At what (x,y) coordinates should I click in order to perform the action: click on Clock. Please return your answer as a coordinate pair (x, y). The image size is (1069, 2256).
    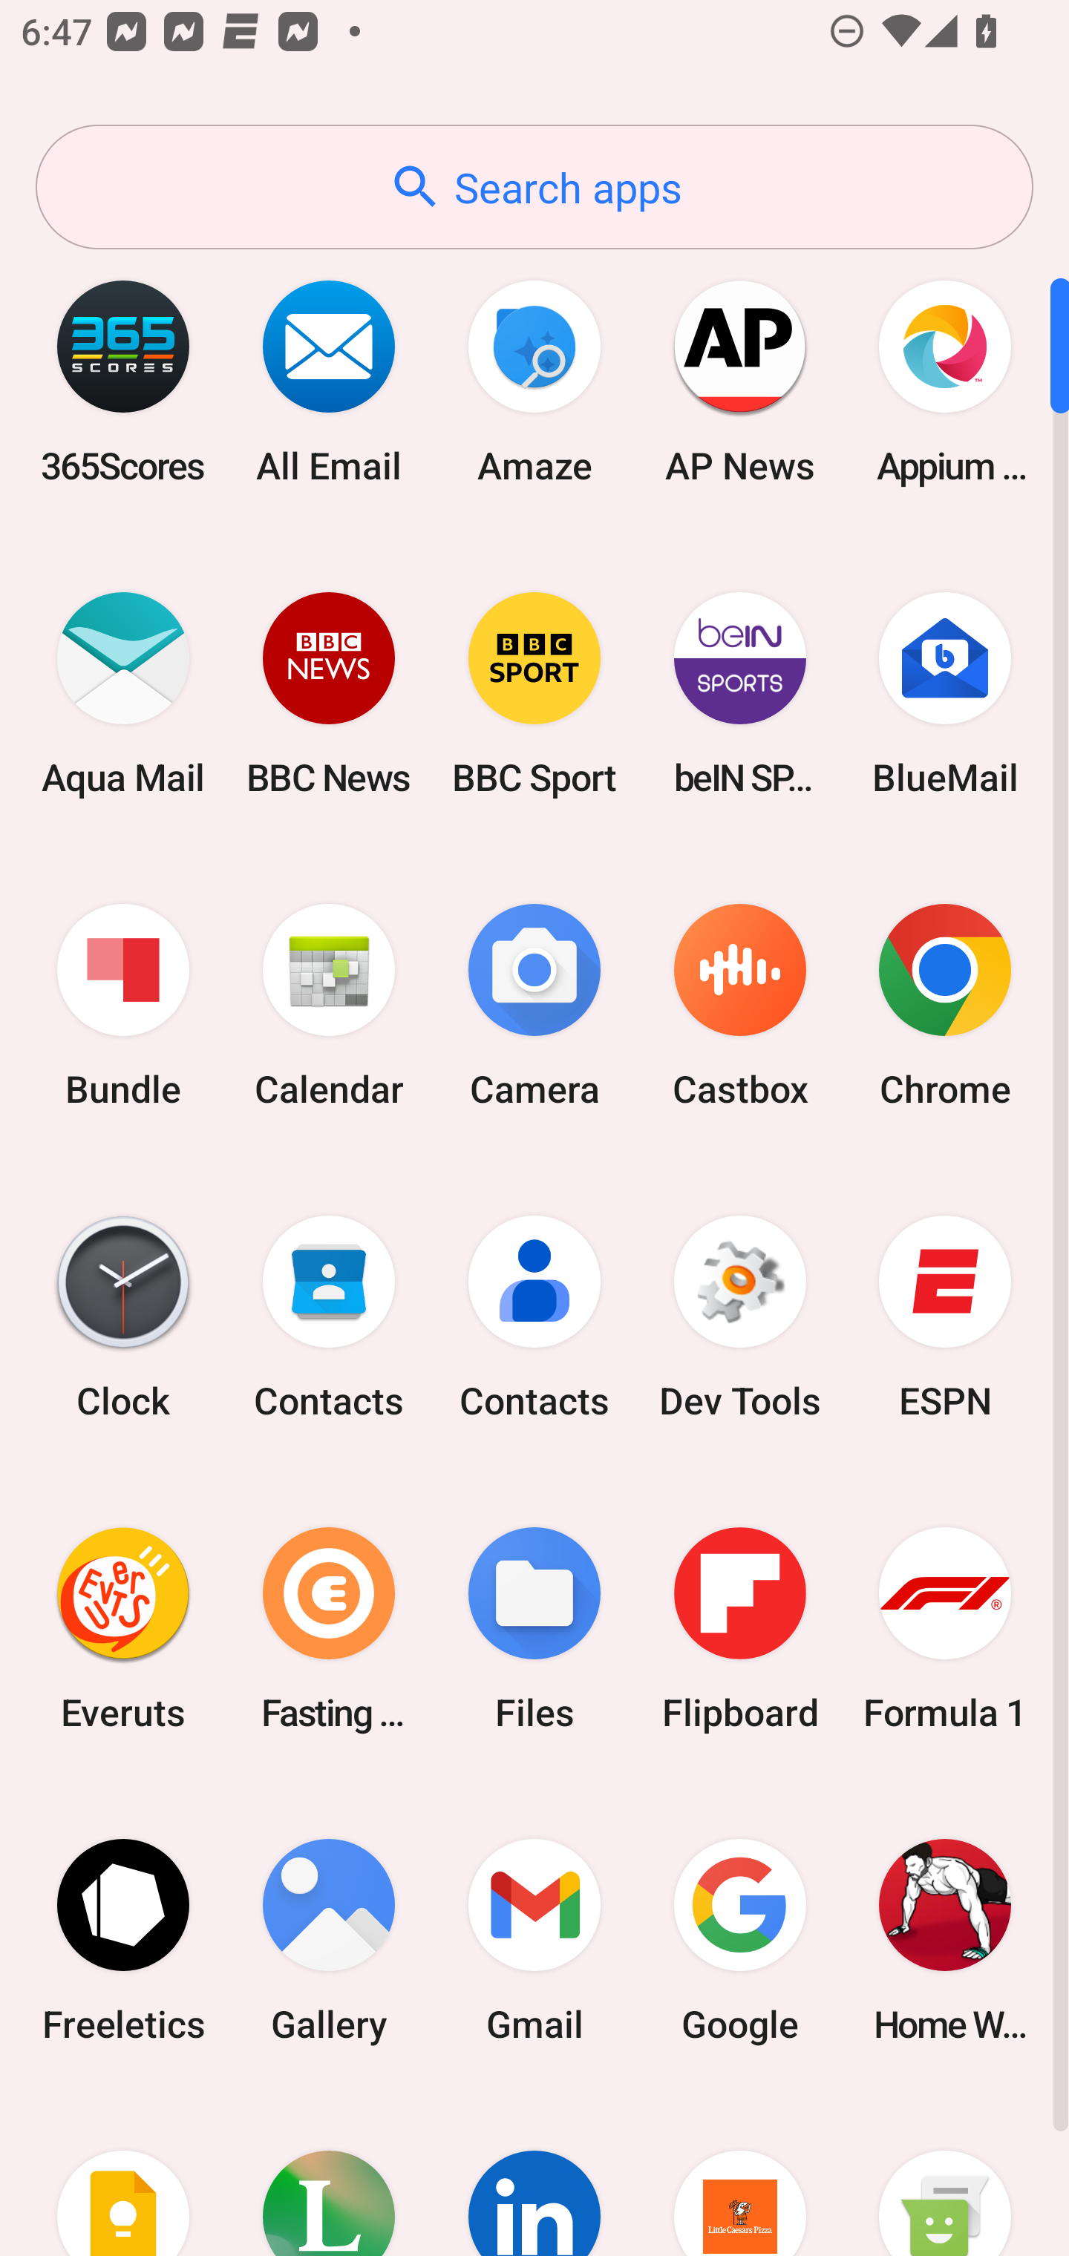
    Looking at the image, I should click on (123, 1317).